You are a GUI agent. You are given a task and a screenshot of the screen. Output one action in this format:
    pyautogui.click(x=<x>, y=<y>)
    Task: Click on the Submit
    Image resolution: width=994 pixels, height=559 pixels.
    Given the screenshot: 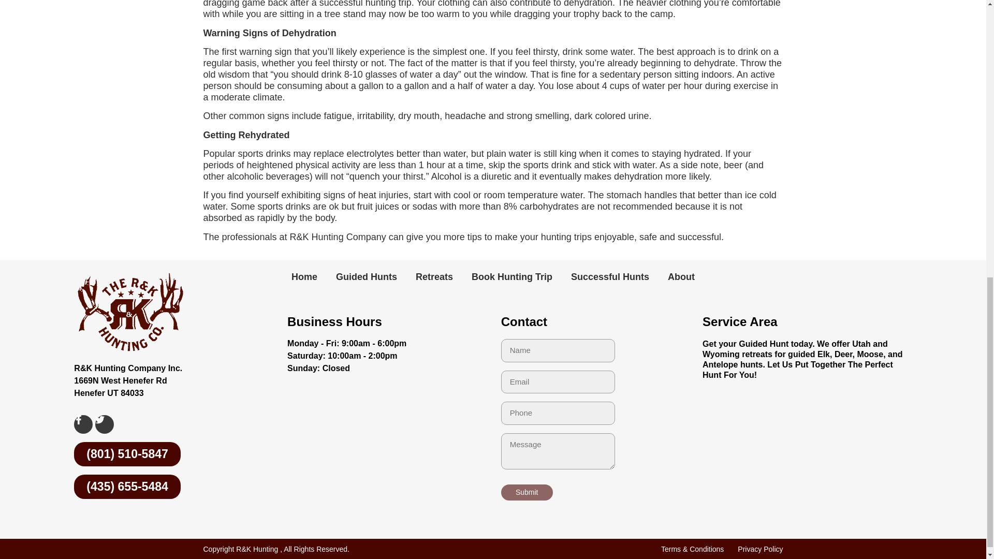 What is the action you would take?
    pyautogui.click(x=527, y=492)
    